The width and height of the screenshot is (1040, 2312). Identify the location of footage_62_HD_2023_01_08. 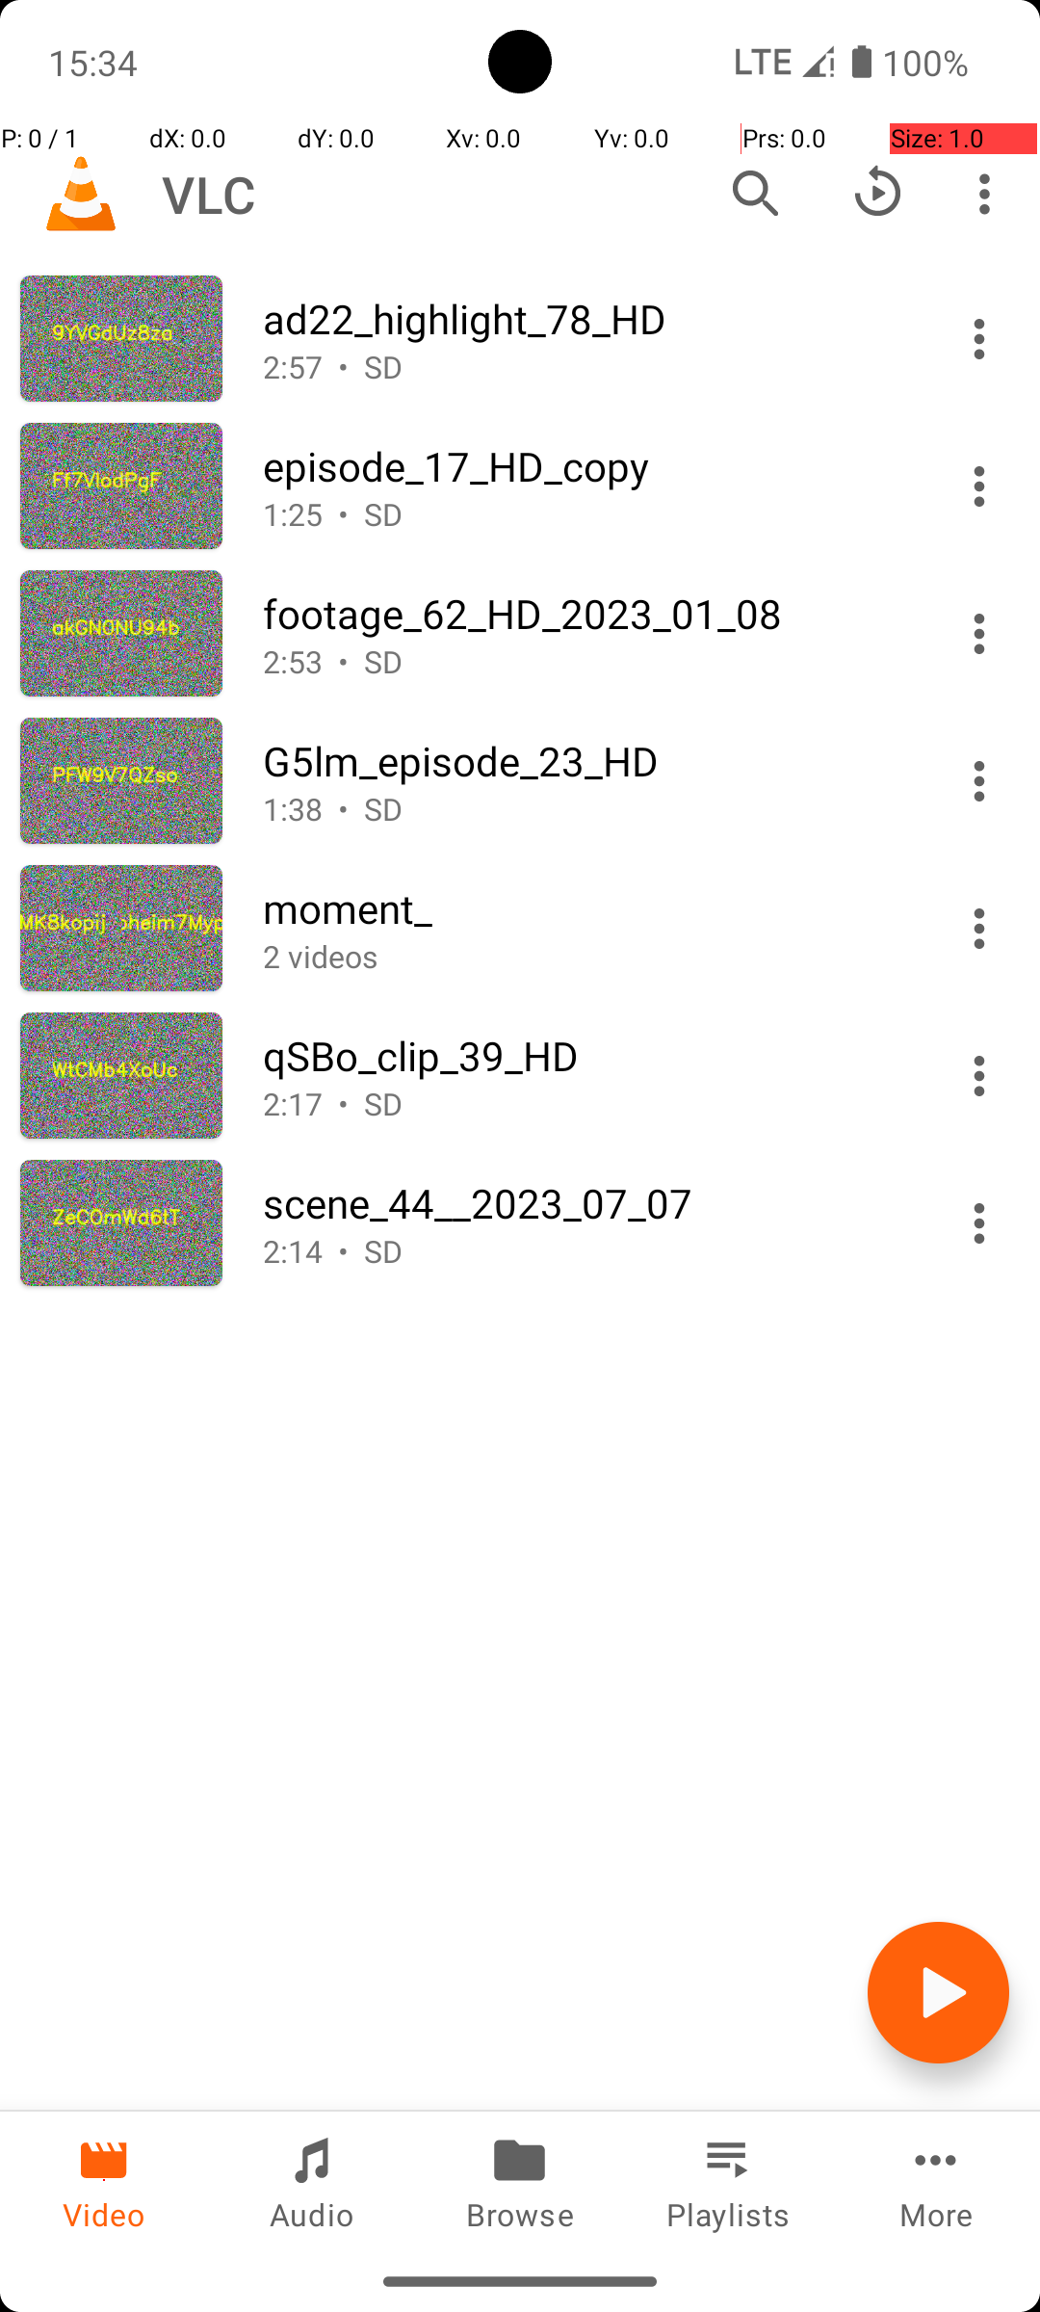
(585, 613).